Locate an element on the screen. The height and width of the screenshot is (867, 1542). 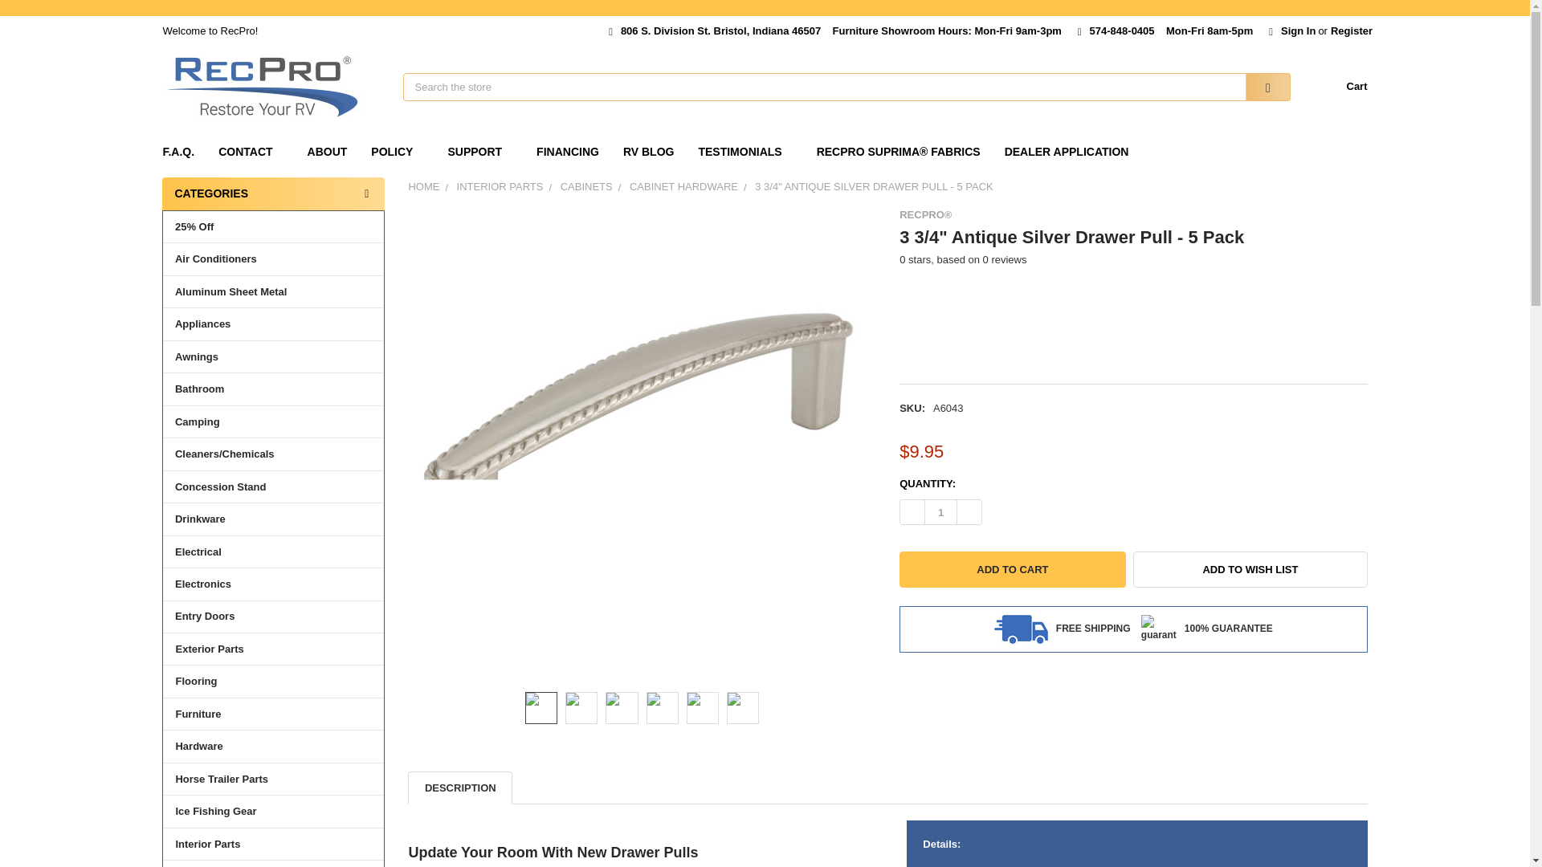
RecPro is located at coordinates (262, 87).